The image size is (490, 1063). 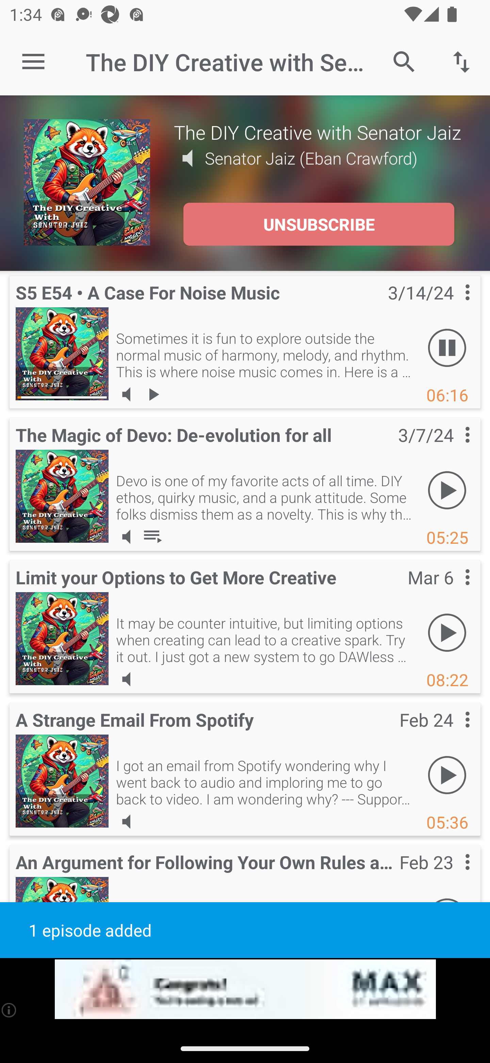 I want to click on UNSUBSCRIBE, so click(x=318, y=224).